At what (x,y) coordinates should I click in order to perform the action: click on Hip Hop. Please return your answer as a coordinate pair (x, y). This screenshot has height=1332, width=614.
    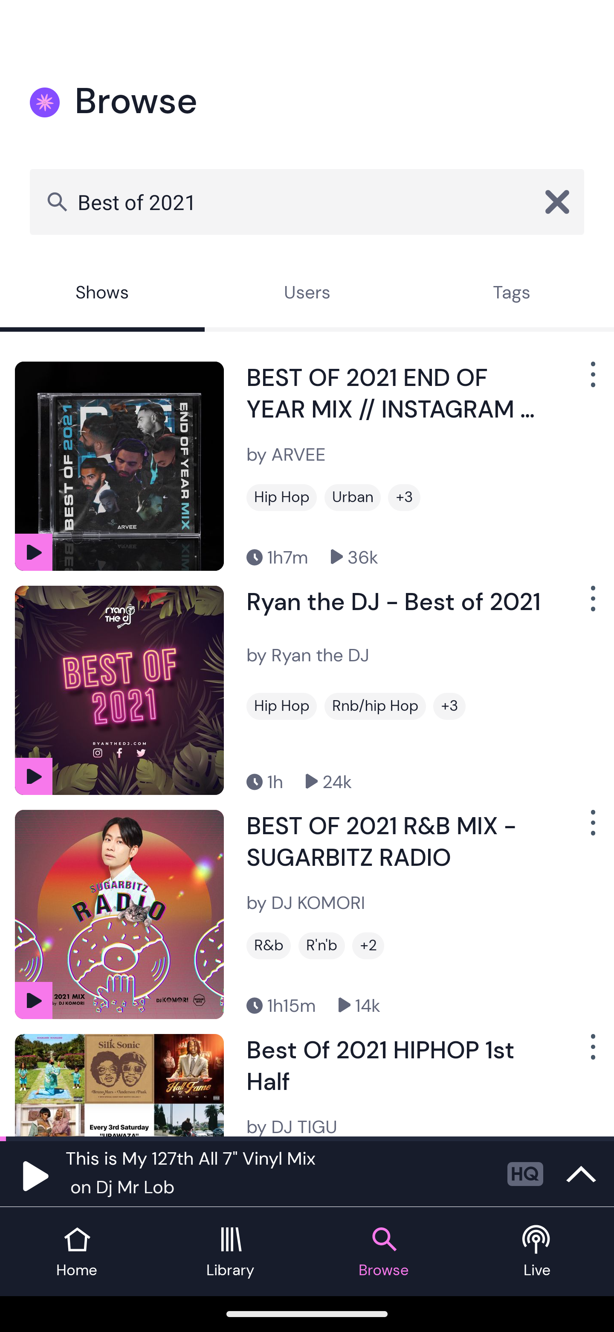
    Looking at the image, I should click on (281, 497).